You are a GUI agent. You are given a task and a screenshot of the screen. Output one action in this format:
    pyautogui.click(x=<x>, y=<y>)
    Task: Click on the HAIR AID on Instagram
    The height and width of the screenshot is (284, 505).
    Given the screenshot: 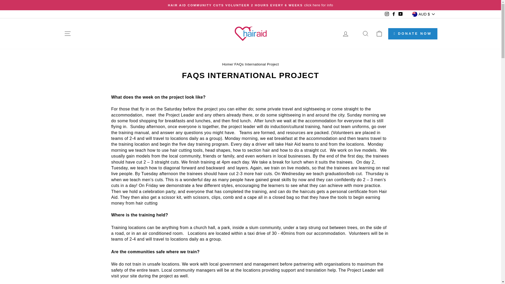 What is the action you would take?
    pyautogui.click(x=387, y=14)
    